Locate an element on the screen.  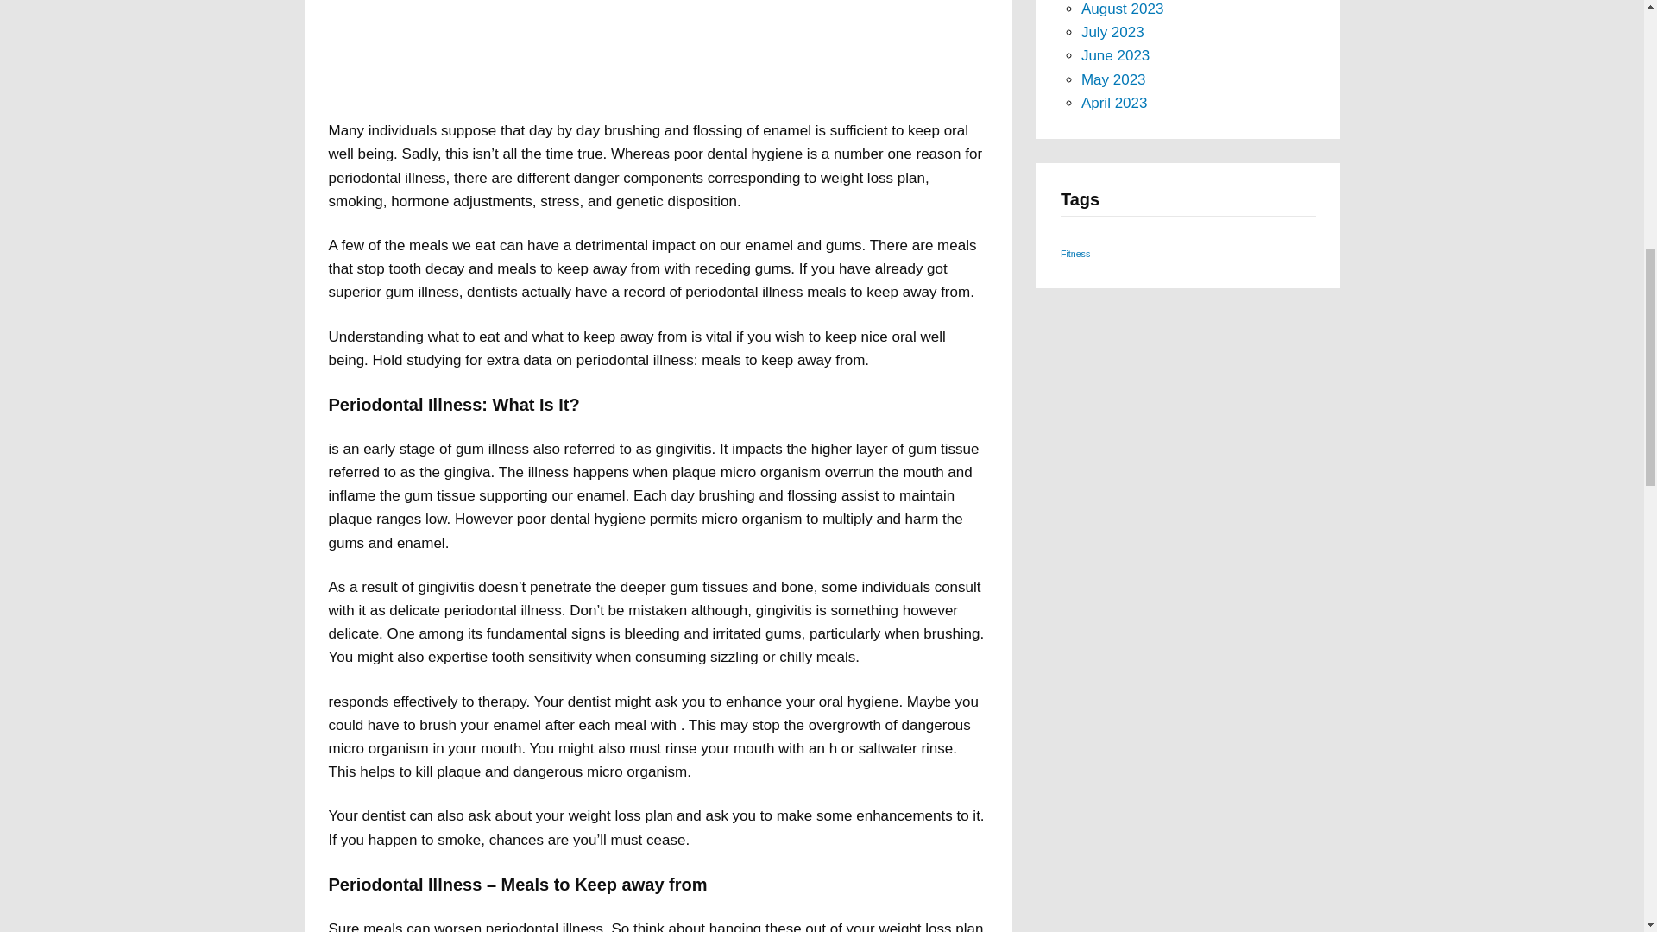
April 2023 is located at coordinates (1115, 103).